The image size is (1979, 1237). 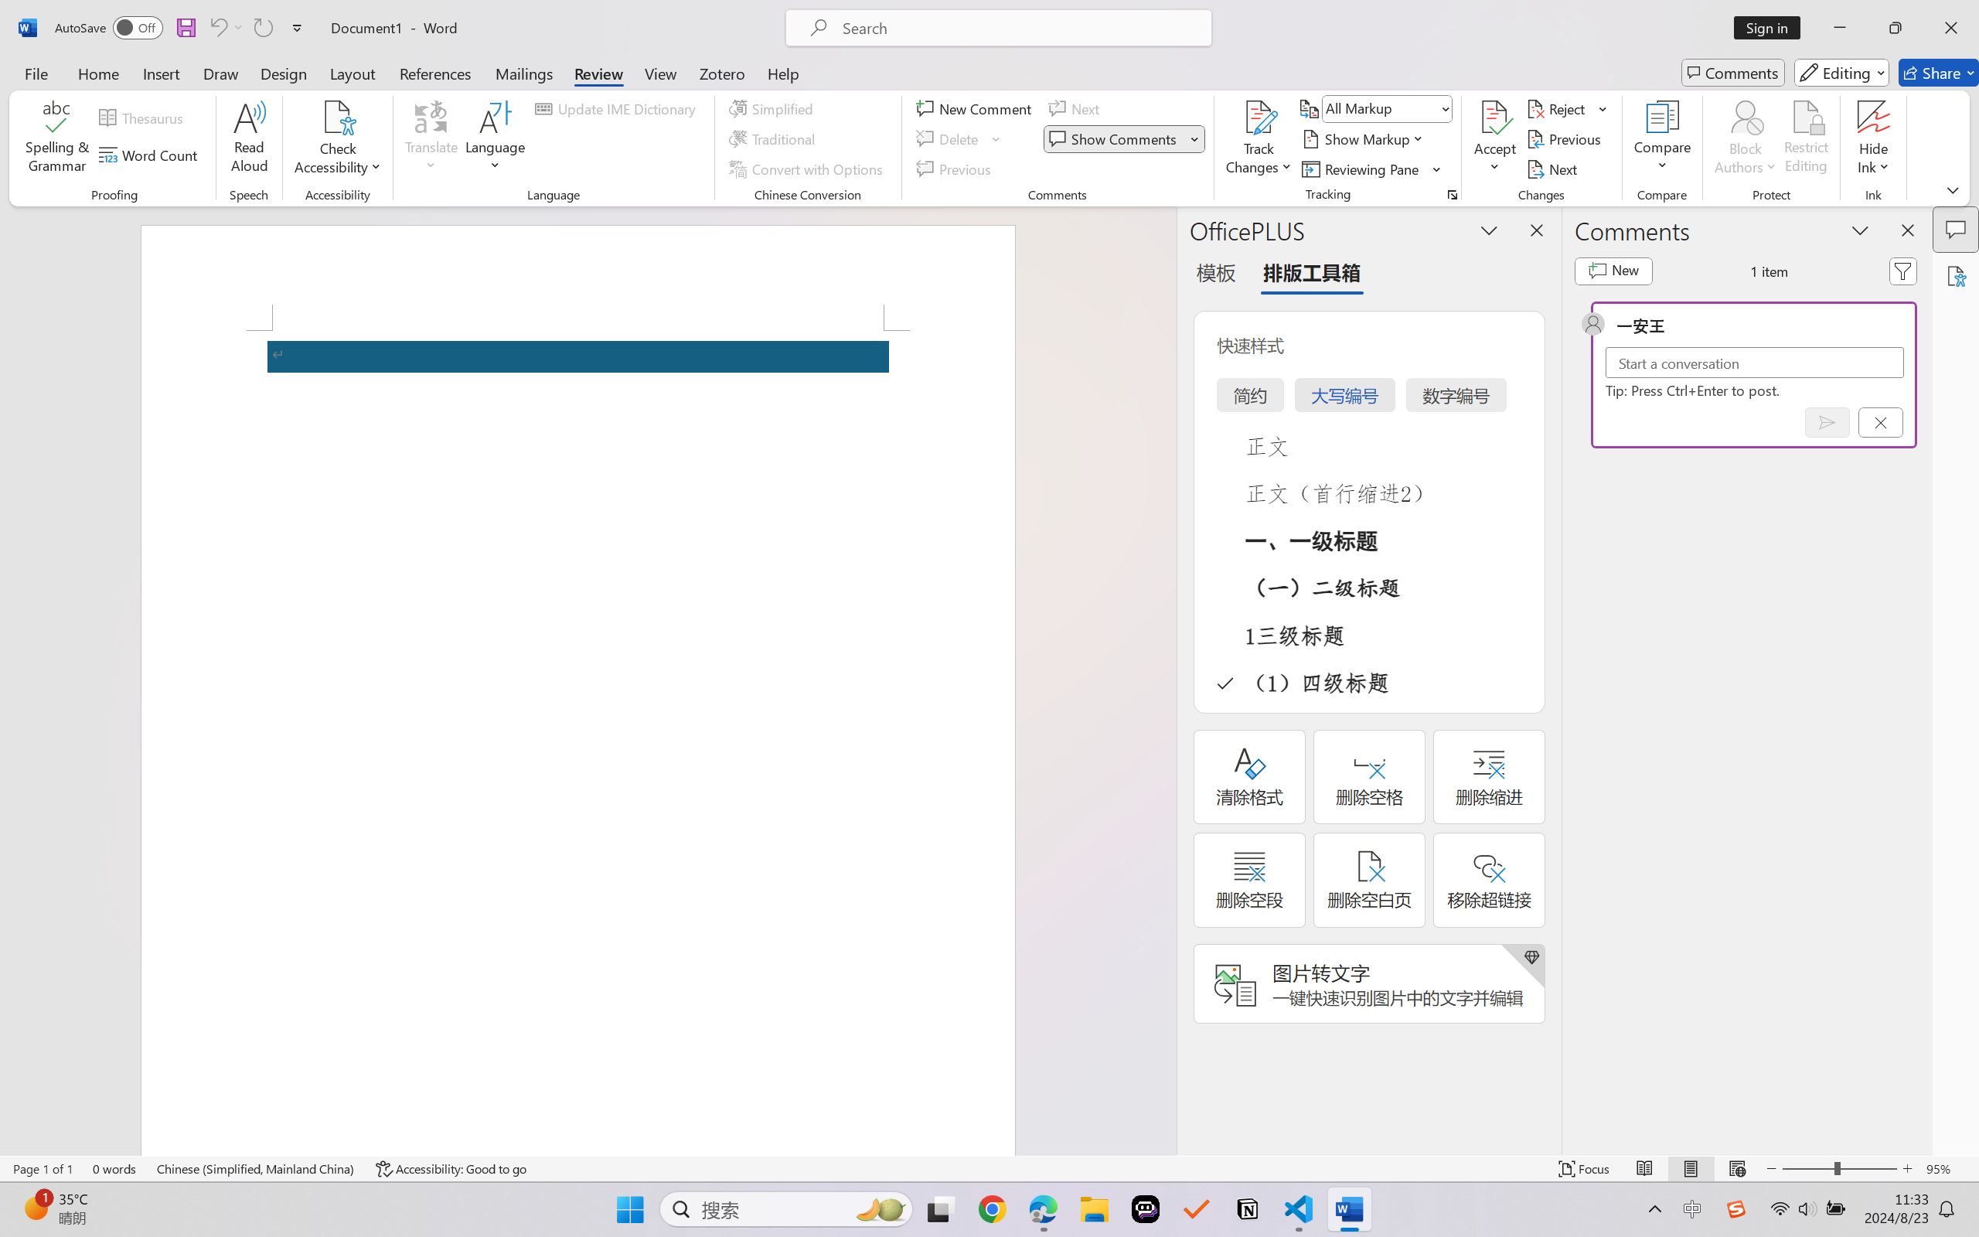 What do you see at coordinates (432, 139) in the screenshot?
I see `Translate` at bounding box center [432, 139].